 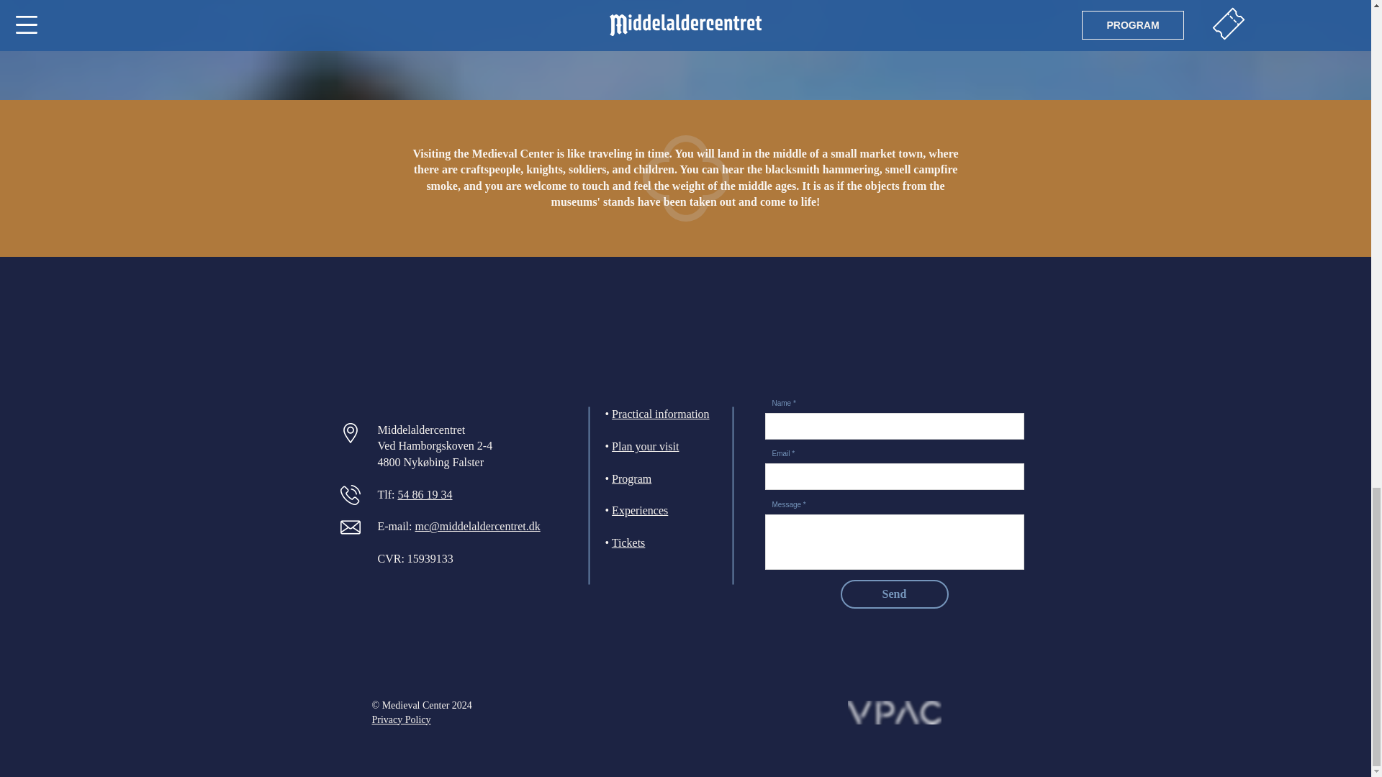 What do you see at coordinates (645, 446) in the screenshot?
I see `Plan your visit` at bounding box center [645, 446].